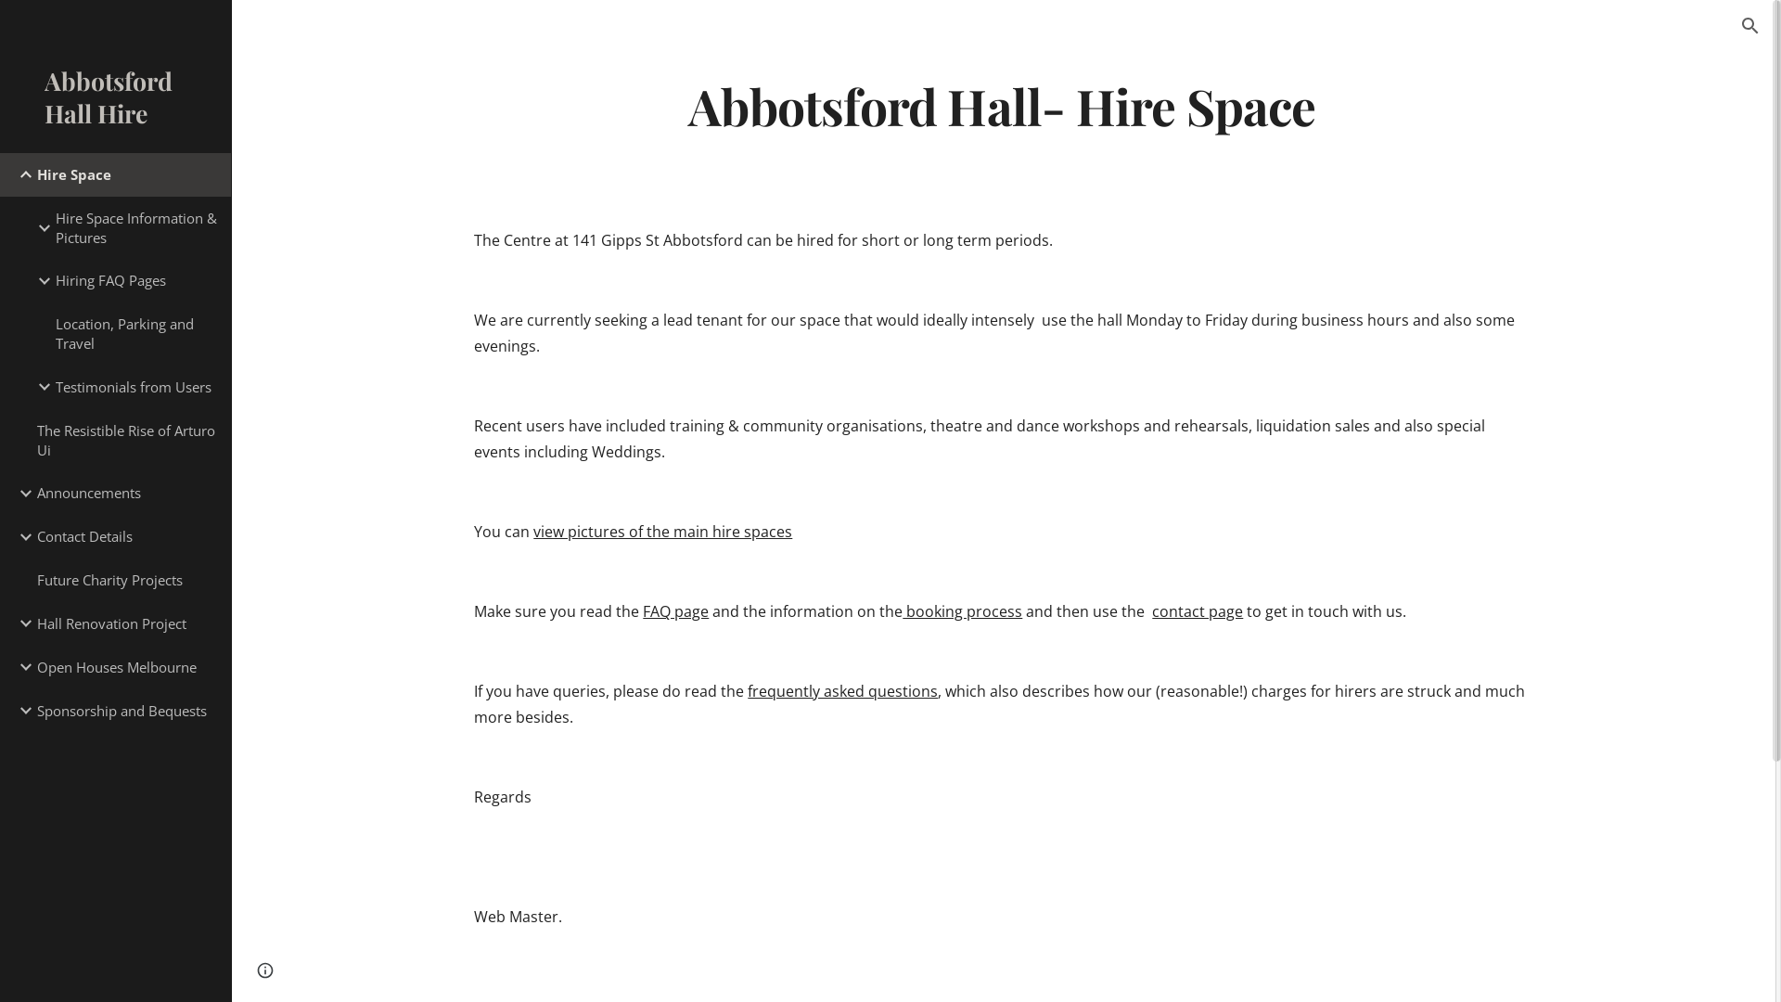 This screenshot has width=1781, height=1002. I want to click on  booking process, so click(962, 611).